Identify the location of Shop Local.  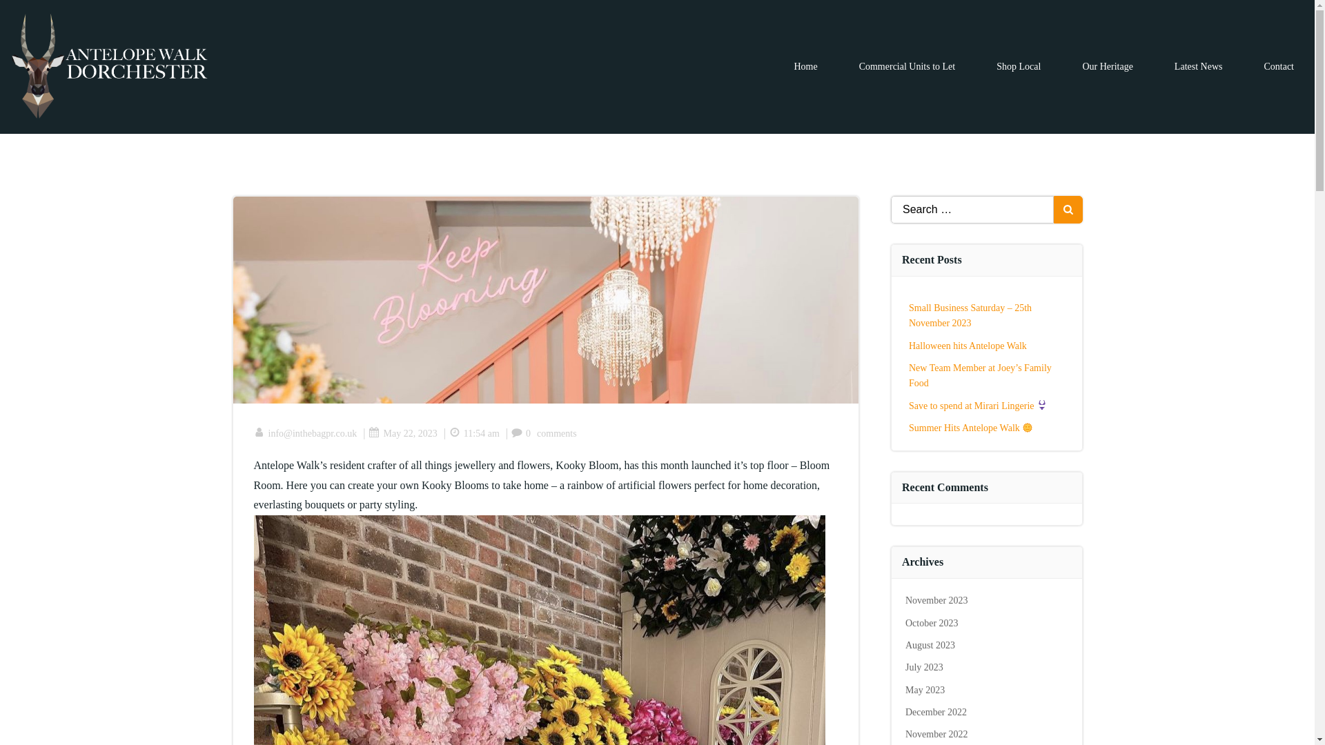
(1018, 66).